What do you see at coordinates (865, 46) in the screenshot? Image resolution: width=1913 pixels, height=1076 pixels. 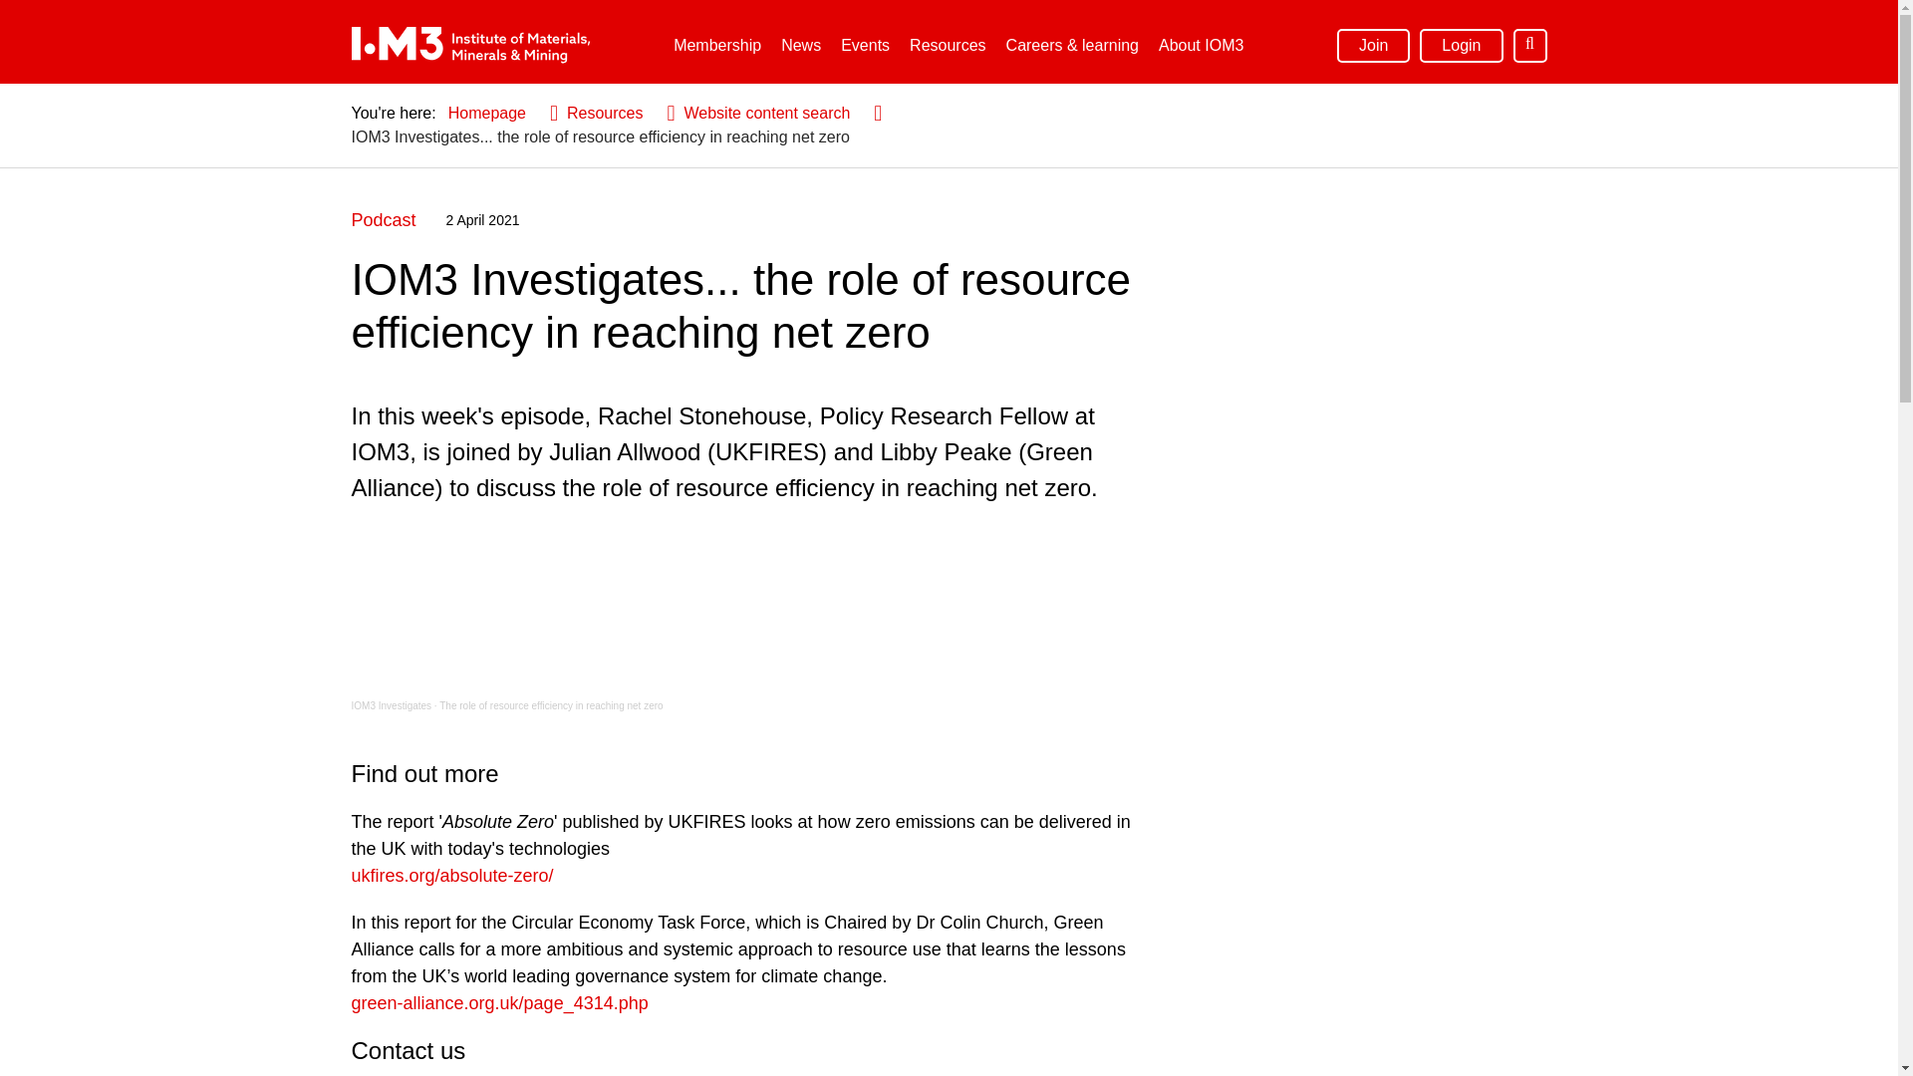 I see `Events` at bounding box center [865, 46].